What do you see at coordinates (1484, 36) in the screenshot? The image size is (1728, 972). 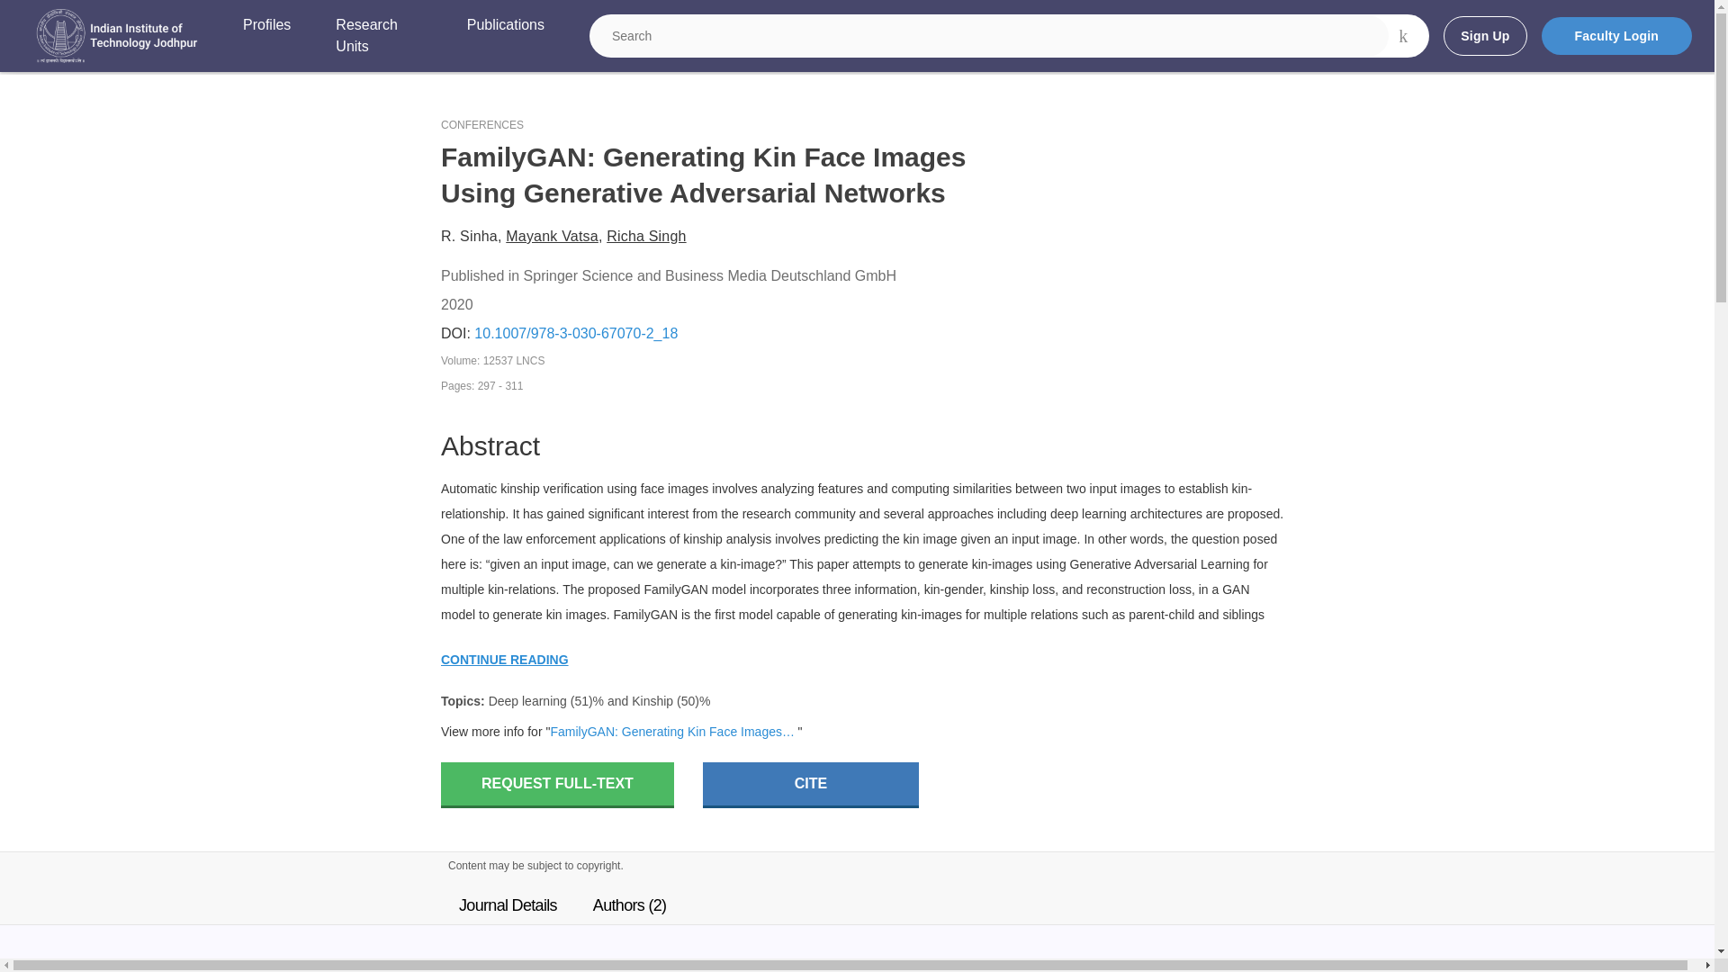 I see `Sign Up` at bounding box center [1484, 36].